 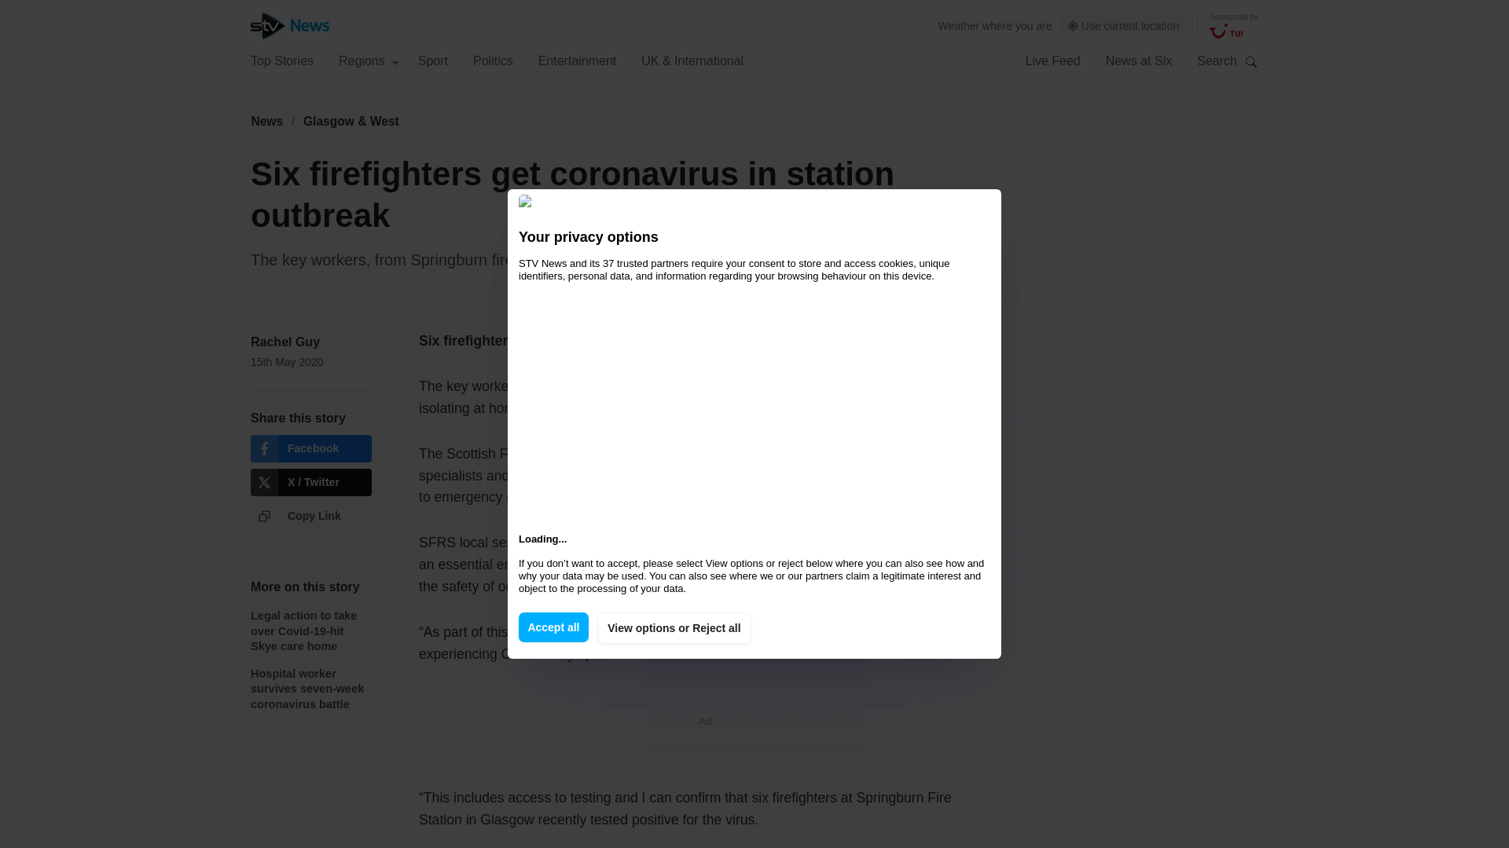 What do you see at coordinates (959, 25) in the screenshot?
I see `Weather` at bounding box center [959, 25].